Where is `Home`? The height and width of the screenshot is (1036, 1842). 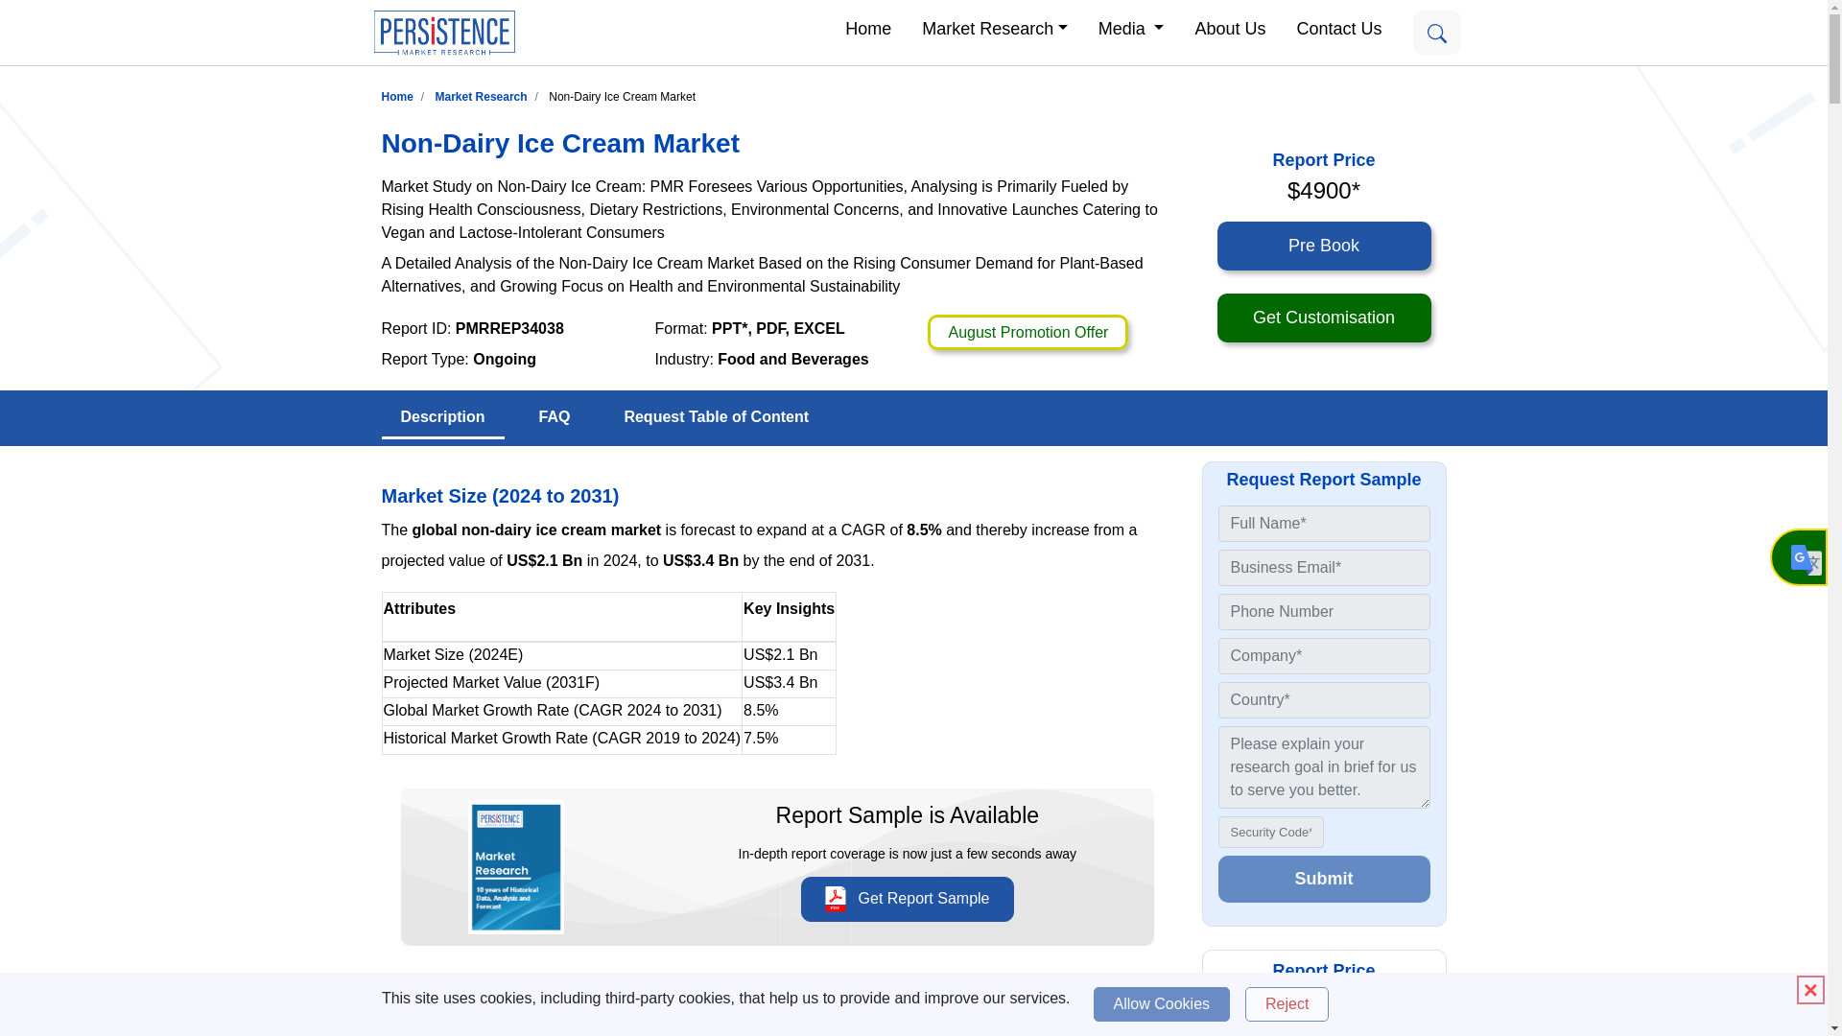 Home is located at coordinates (397, 96).